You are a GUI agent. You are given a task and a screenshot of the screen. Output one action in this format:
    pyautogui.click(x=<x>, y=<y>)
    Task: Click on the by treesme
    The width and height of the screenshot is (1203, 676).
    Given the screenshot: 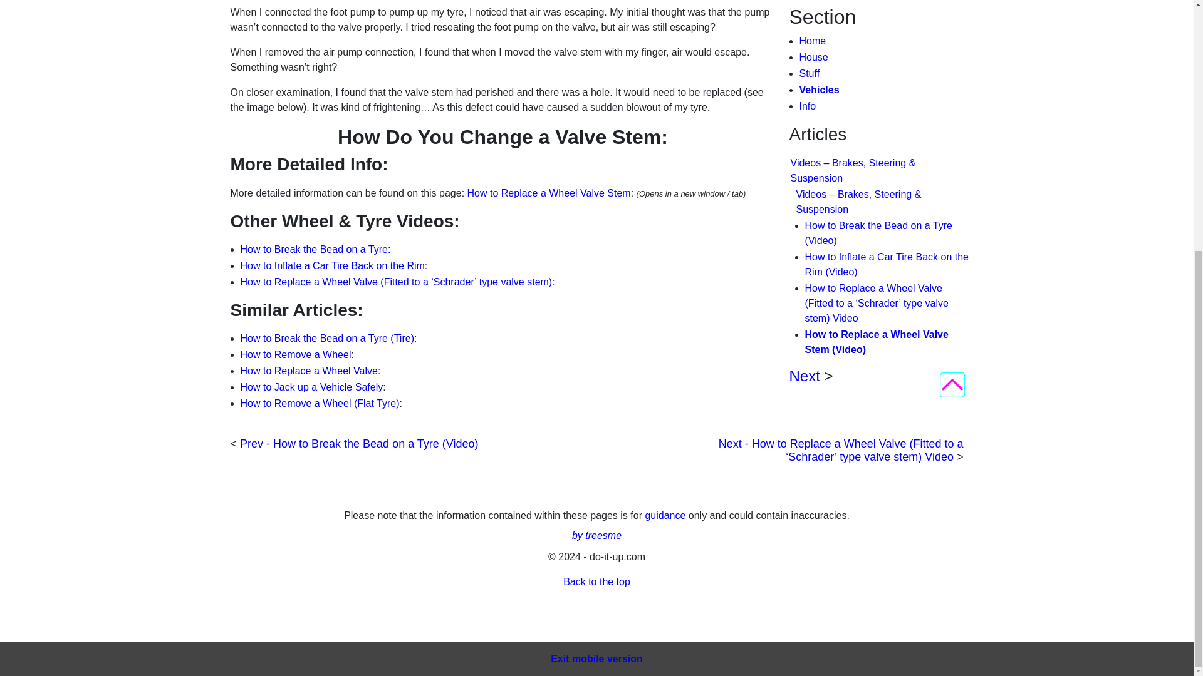 What is the action you would take?
    pyautogui.click(x=596, y=535)
    